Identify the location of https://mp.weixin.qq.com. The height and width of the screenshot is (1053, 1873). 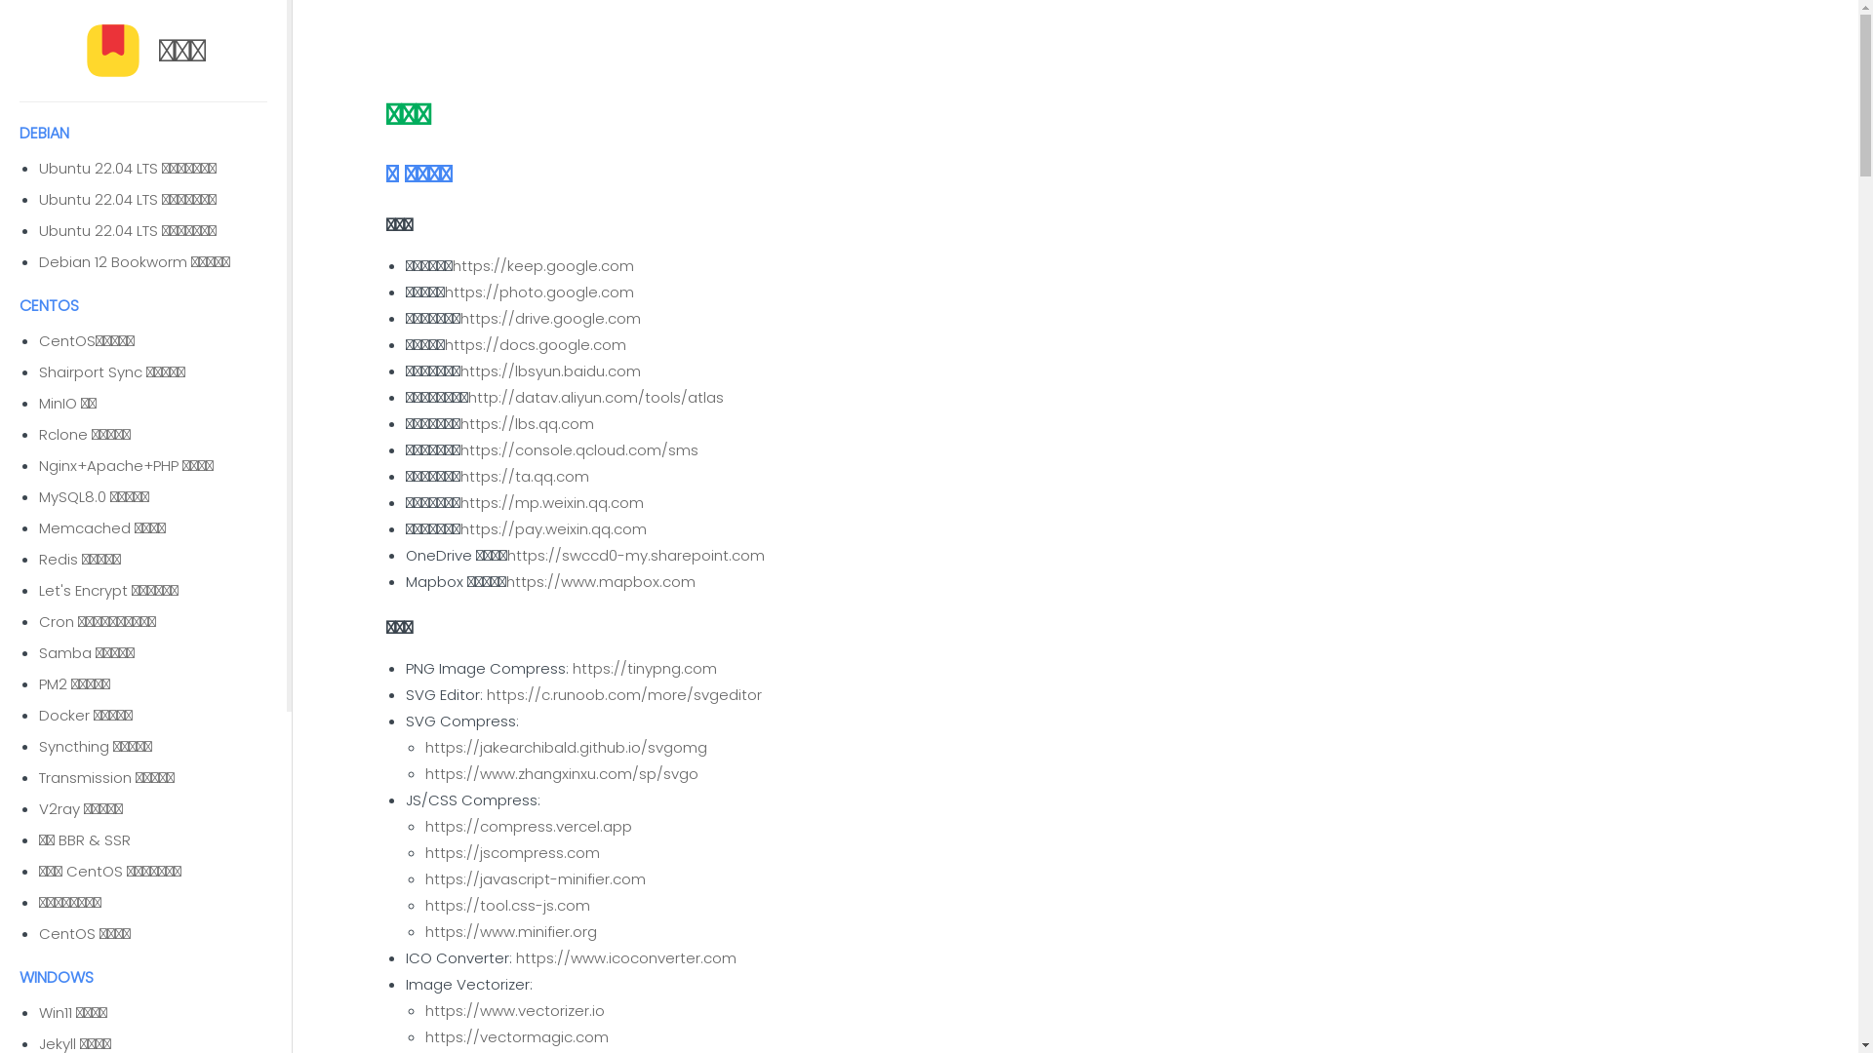
(552, 503).